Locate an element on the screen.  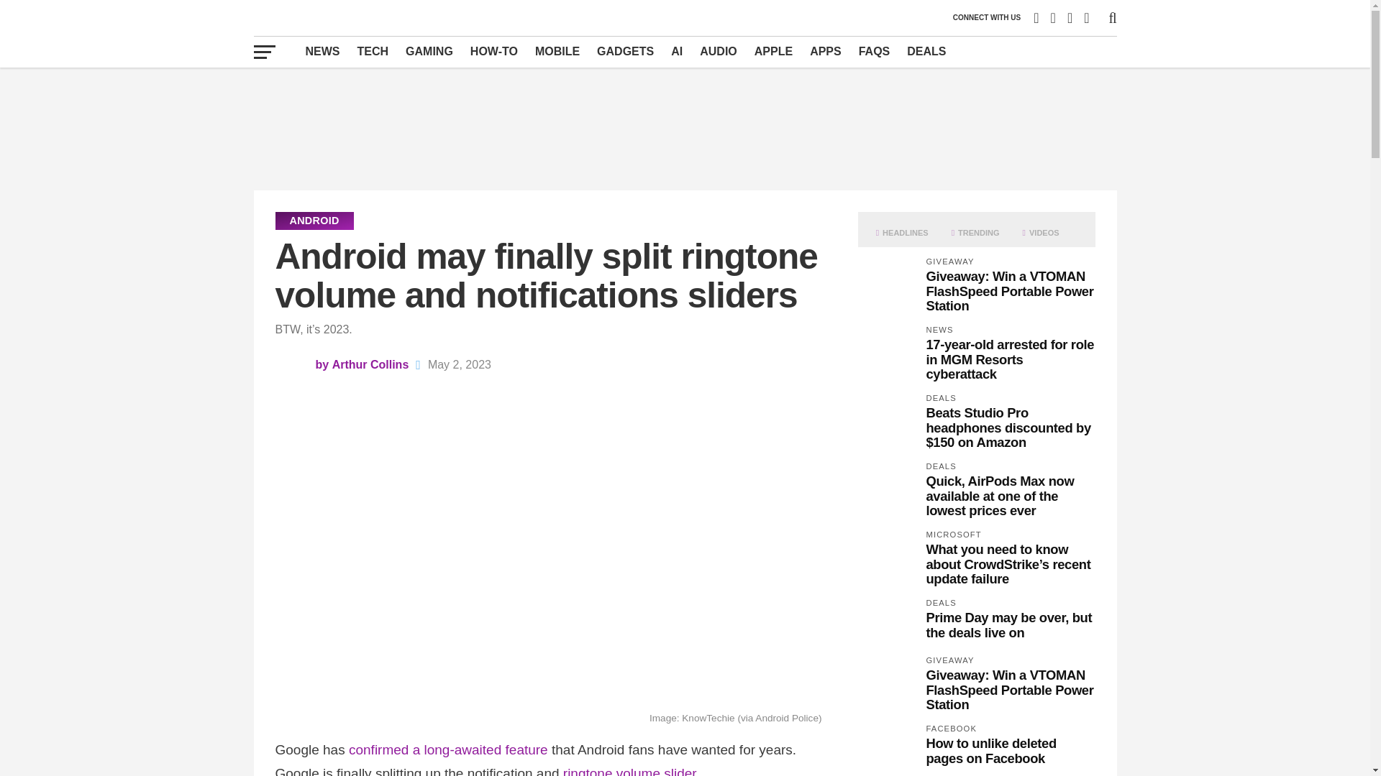
ringtone volume slider is located at coordinates (629, 770).